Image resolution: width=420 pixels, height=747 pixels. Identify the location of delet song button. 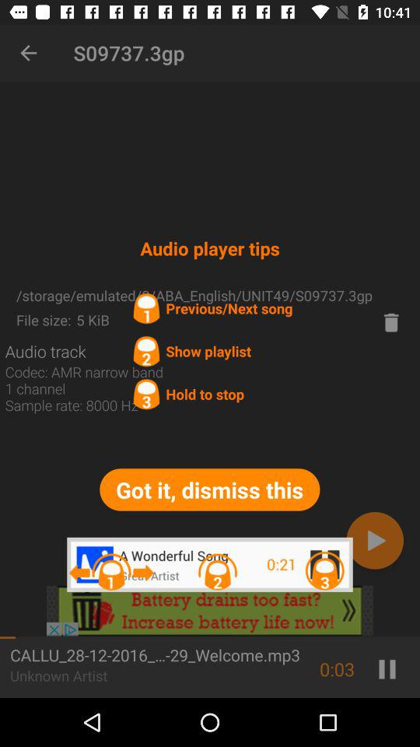
(391, 322).